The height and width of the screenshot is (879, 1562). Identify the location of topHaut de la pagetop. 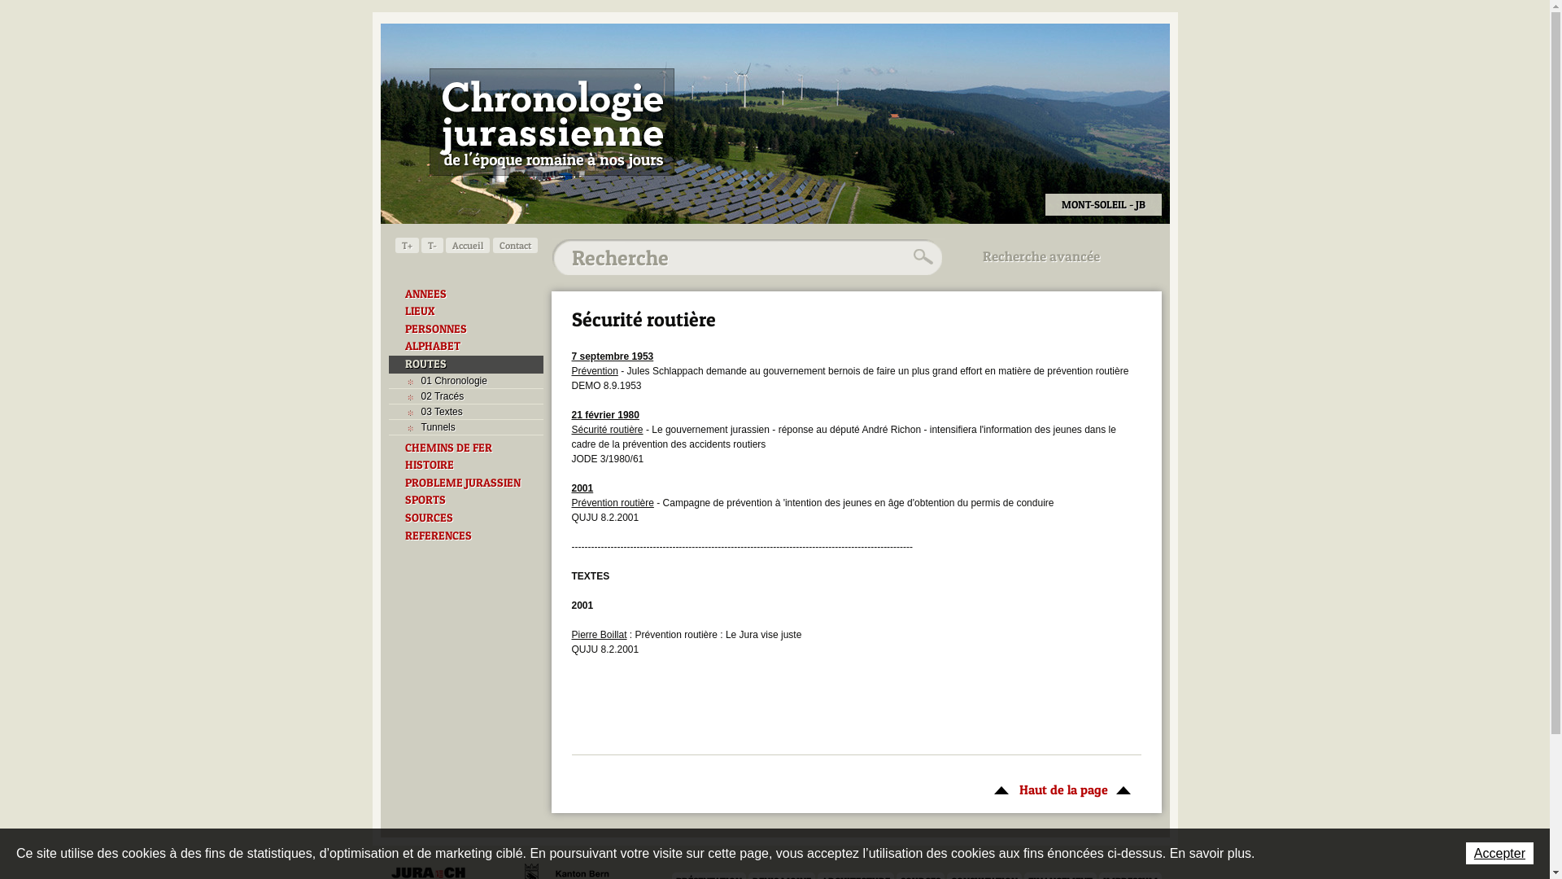
(1064, 789).